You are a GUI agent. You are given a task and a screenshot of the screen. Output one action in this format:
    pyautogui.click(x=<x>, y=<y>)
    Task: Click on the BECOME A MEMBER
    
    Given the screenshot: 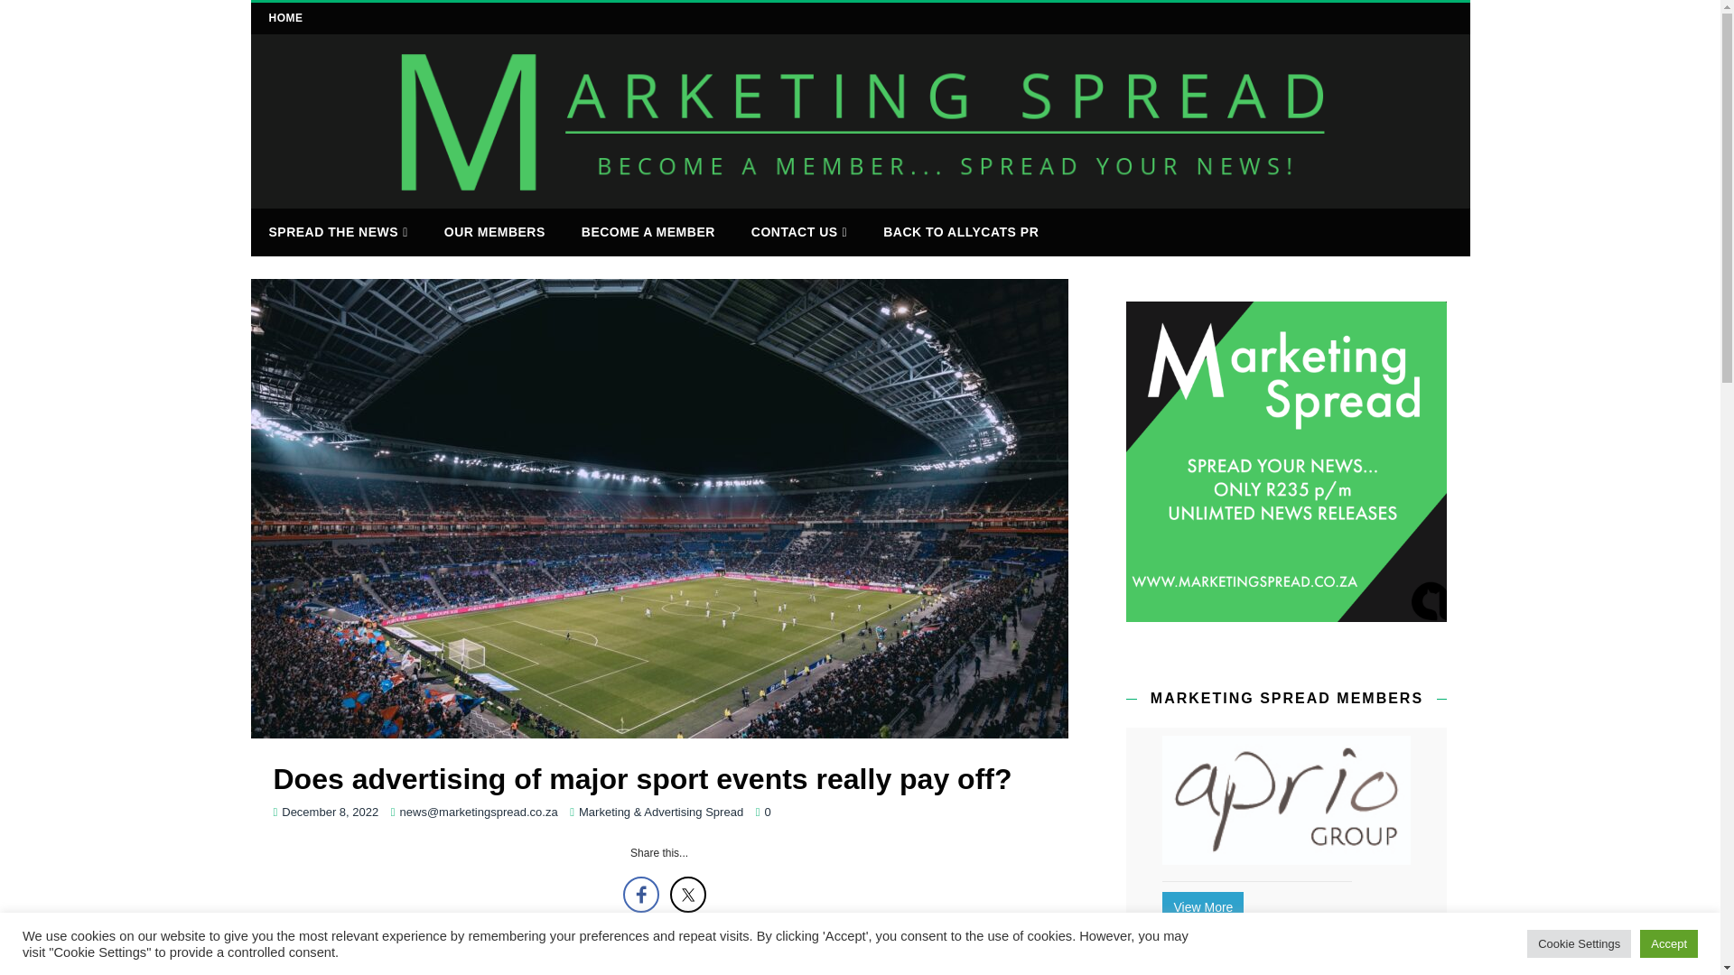 What is the action you would take?
    pyautogui.click(x=648, y=231)
    